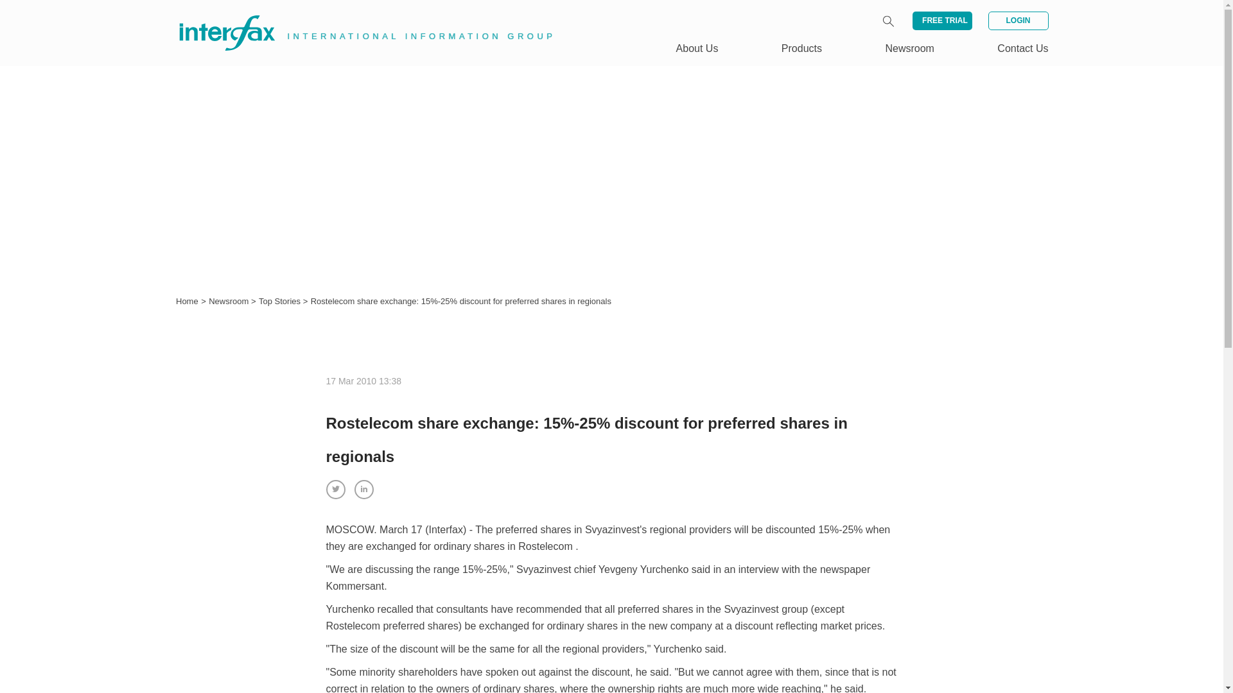  Describe the element at coordinates (909, 48) in the screenshot. I see `Newsroom` at that location.